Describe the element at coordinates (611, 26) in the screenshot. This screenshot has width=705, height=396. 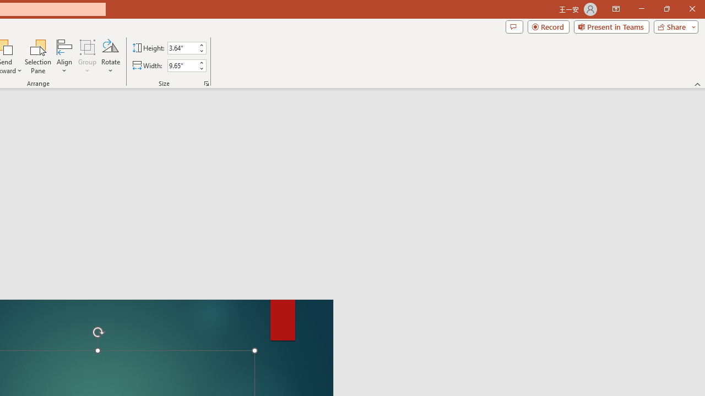
I see `Present in Teams` at that location.